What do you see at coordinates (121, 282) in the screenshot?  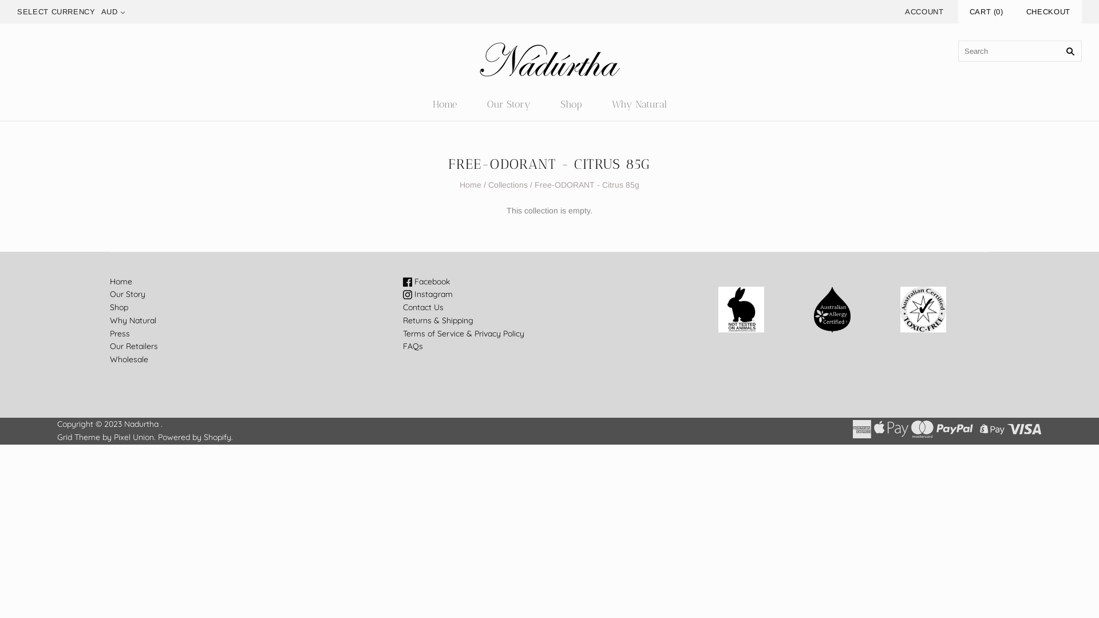 I see `Home` at bounding box center [121, 282].